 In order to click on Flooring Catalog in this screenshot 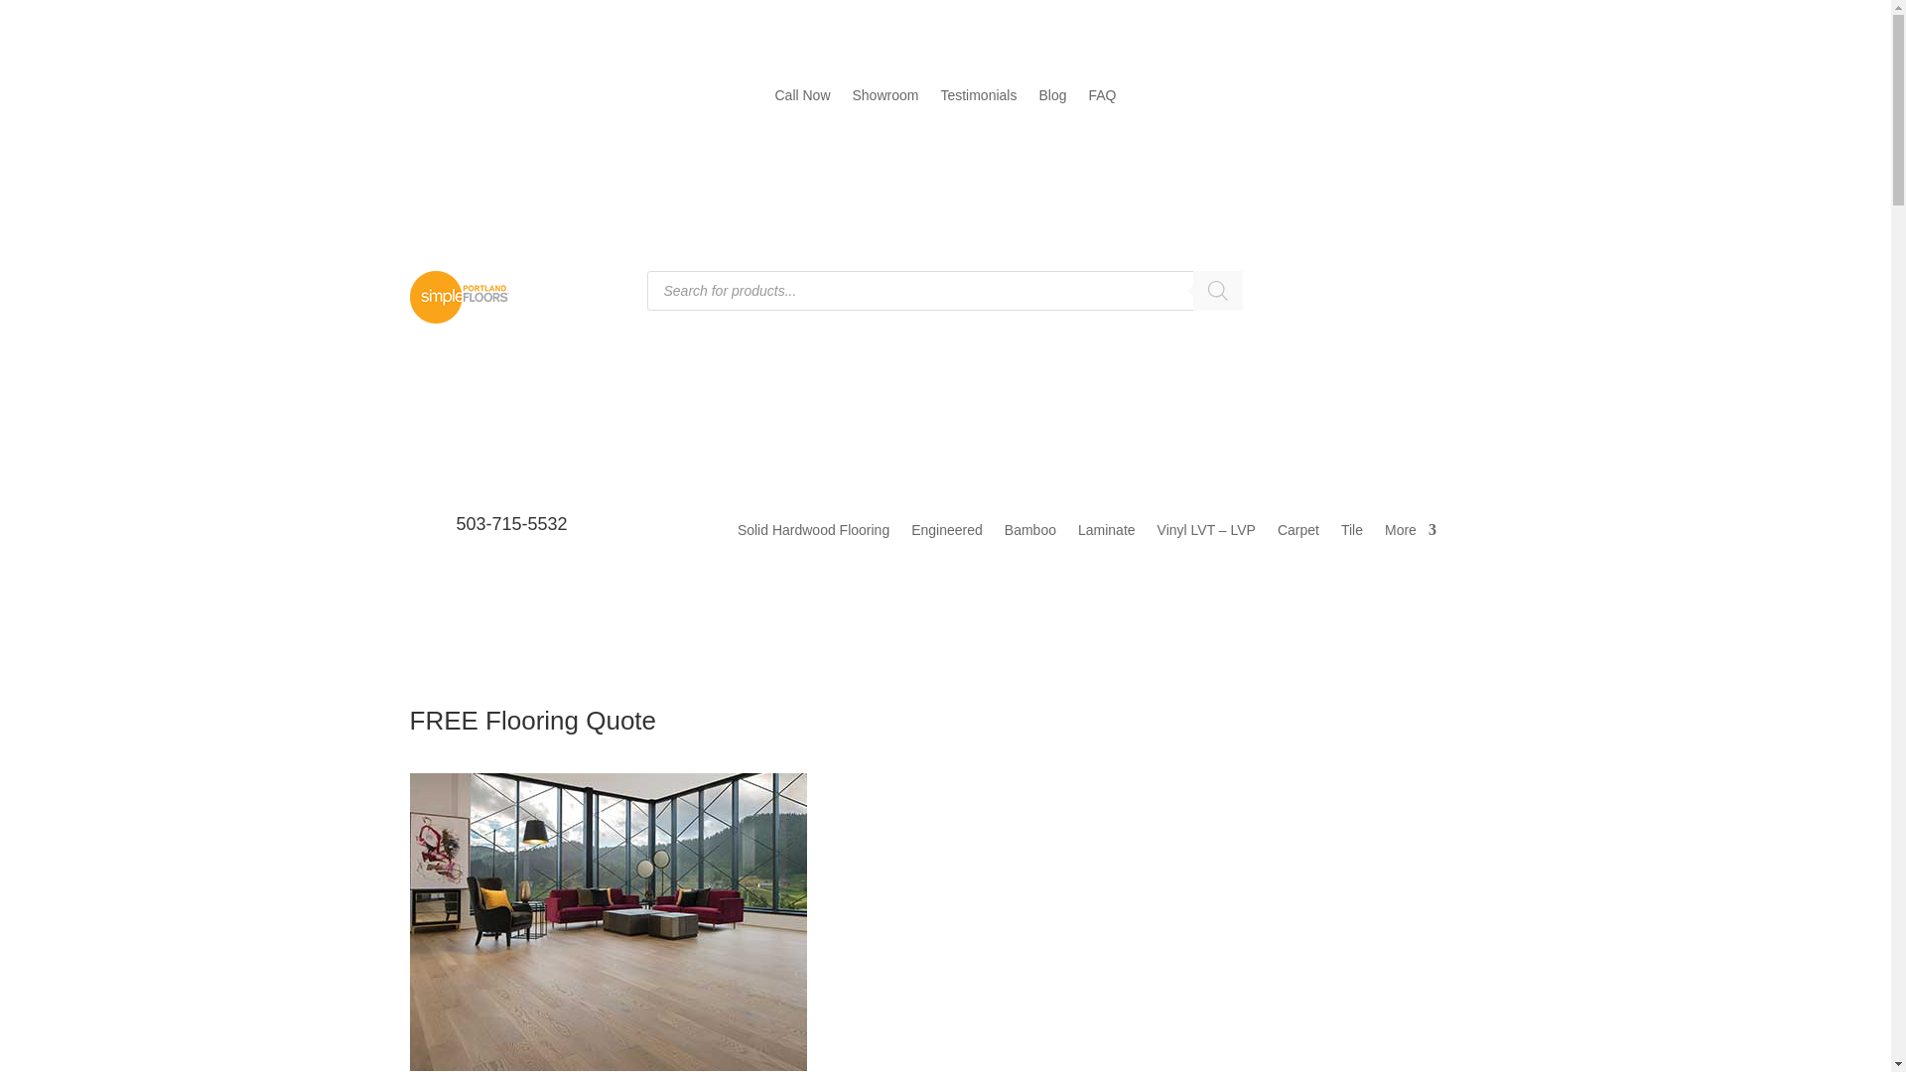, I will do `click(1398, 313)`.